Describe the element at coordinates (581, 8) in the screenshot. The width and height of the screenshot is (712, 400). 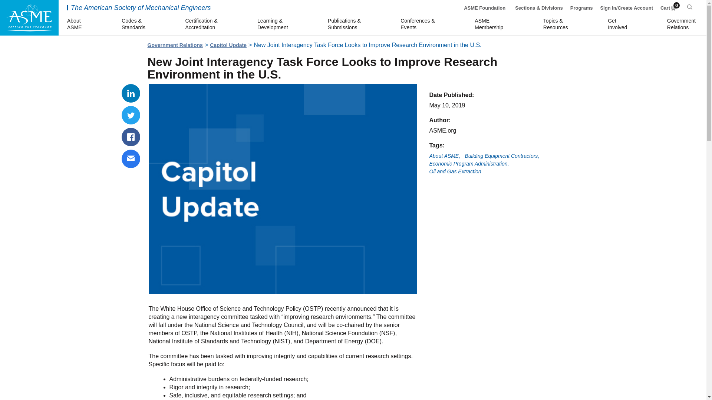
I see `ASME` at that location.